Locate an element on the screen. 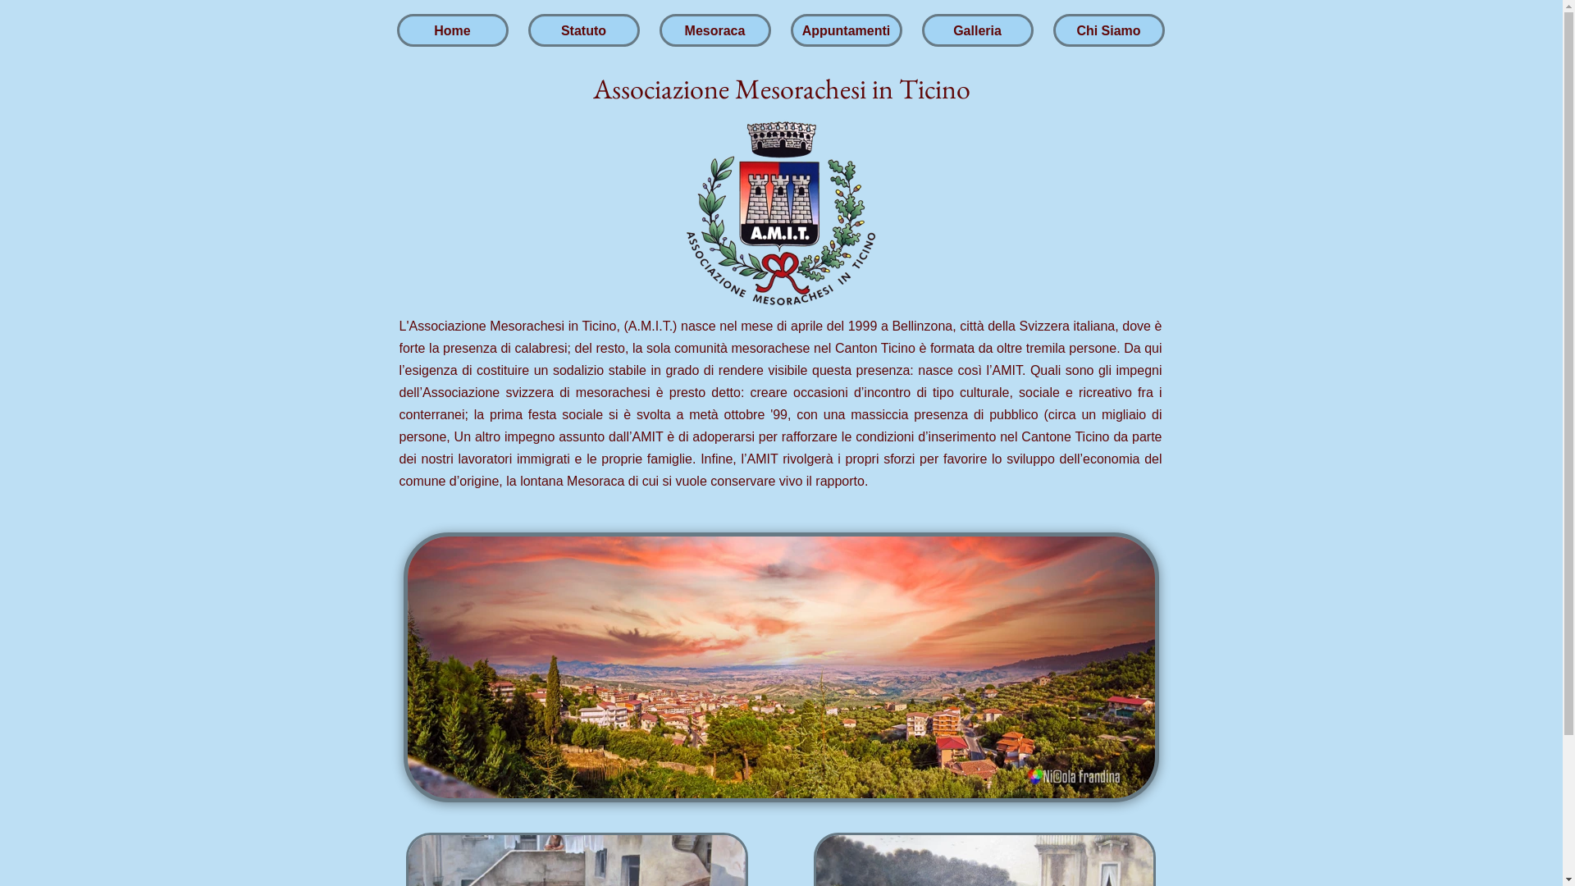 The width and height of the screenshot is (1575, 886). Galleria is located at coordinates (977, 34).